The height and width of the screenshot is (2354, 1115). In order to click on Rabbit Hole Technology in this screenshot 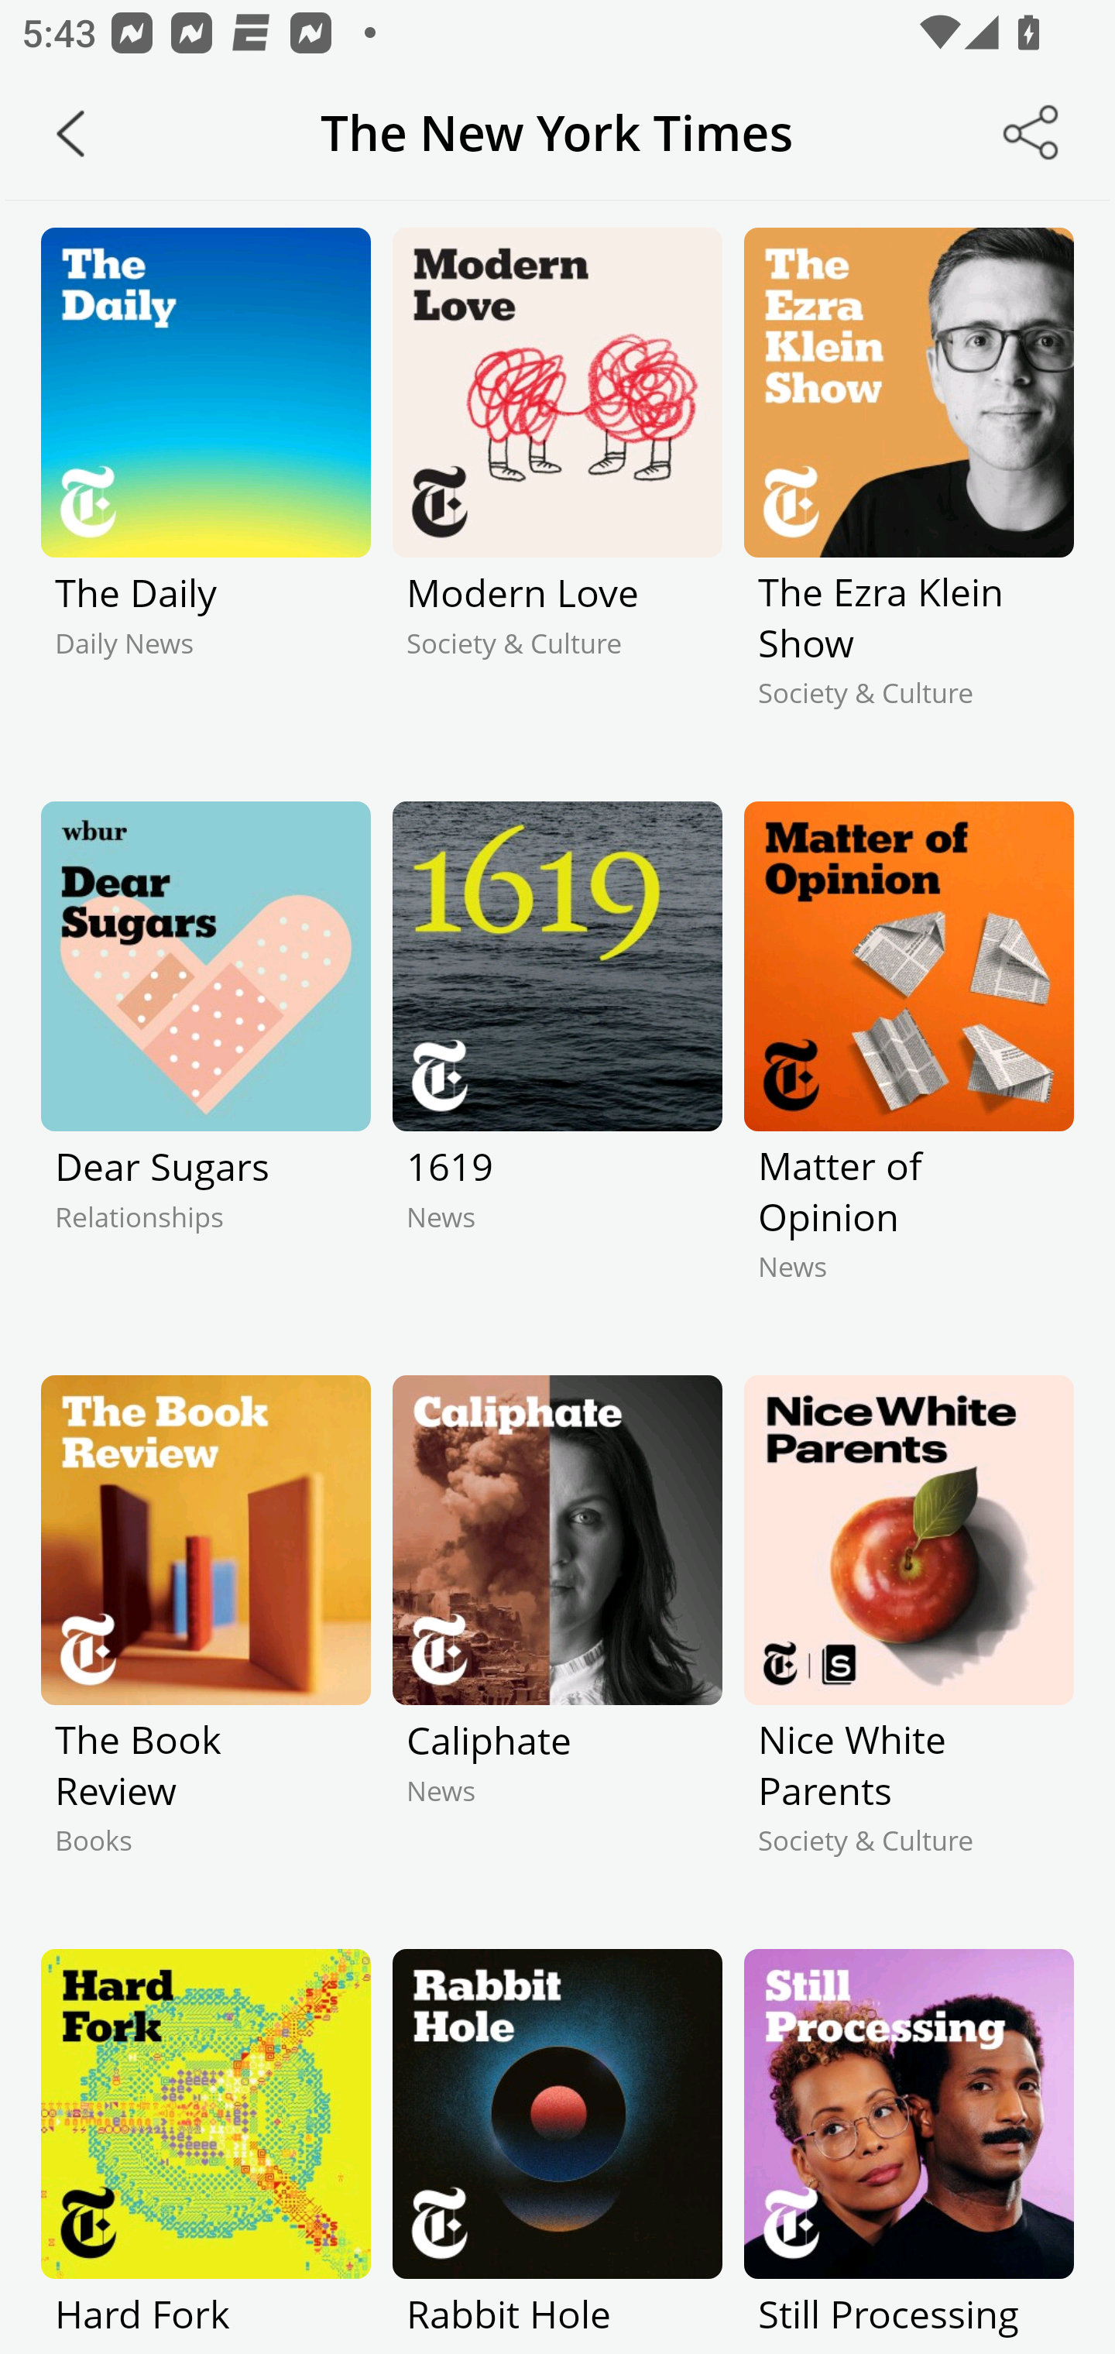, I will do `click(557, 2151)`.